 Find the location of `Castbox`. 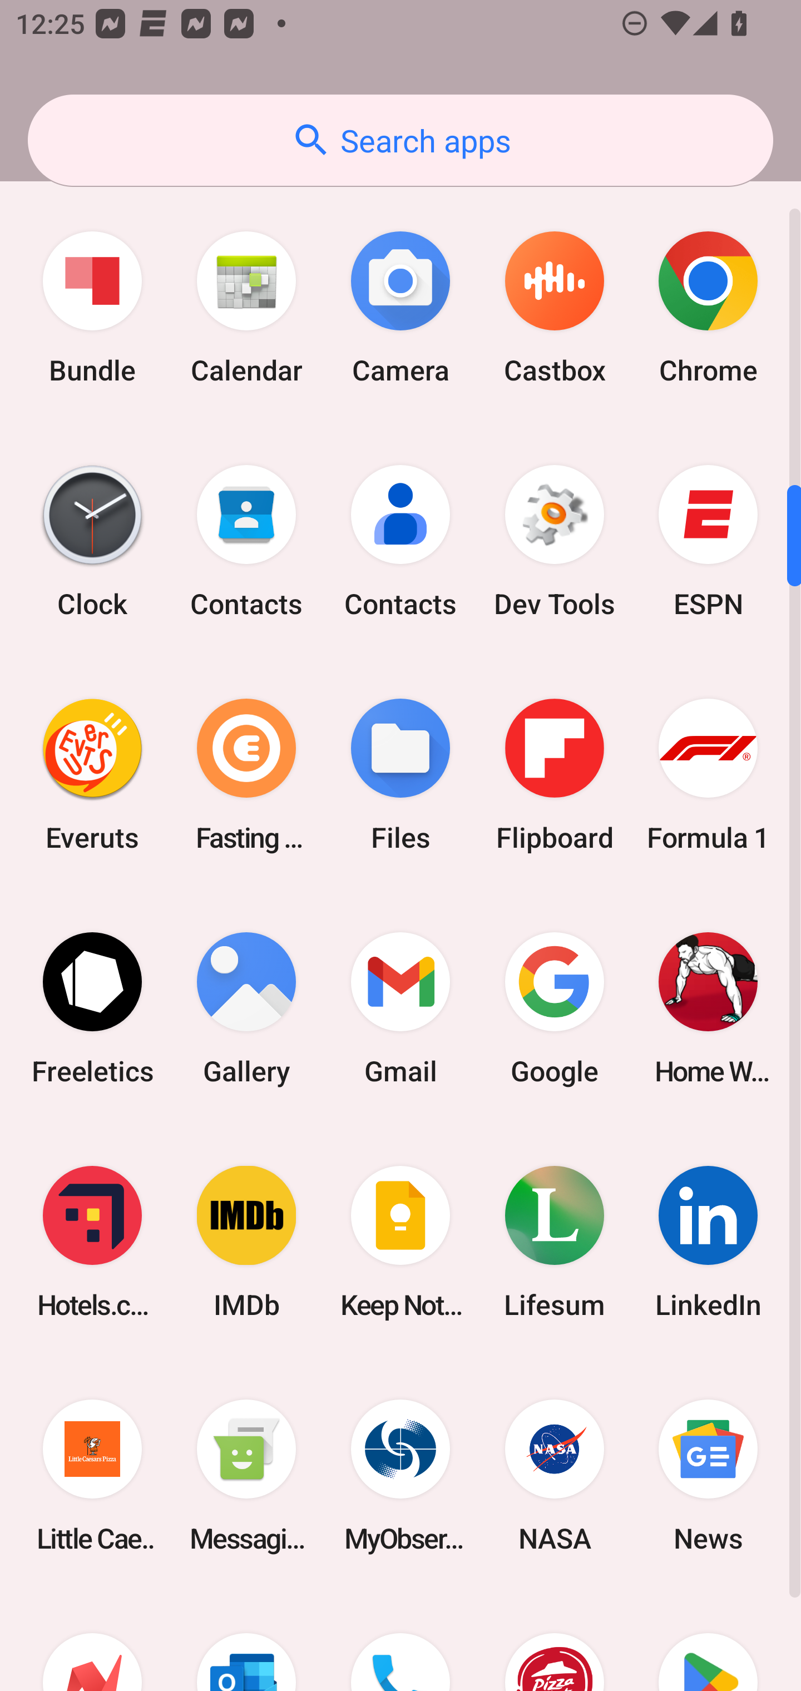

Castbox is located at coordinates (554, 308).